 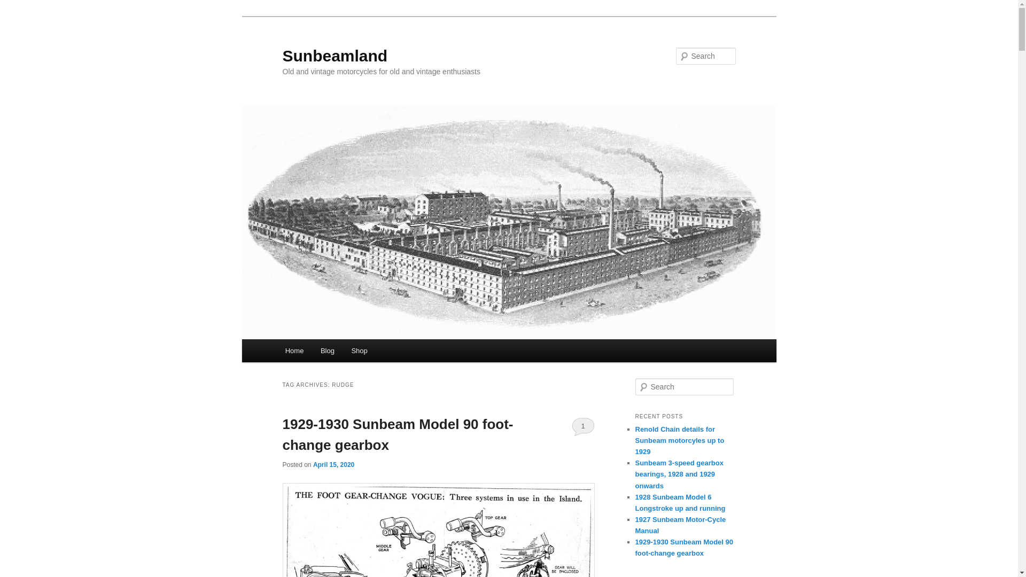 What do you see at coordinates (17, 6) in the screenshot?
I see `Search` at bounding box center [17, 6].